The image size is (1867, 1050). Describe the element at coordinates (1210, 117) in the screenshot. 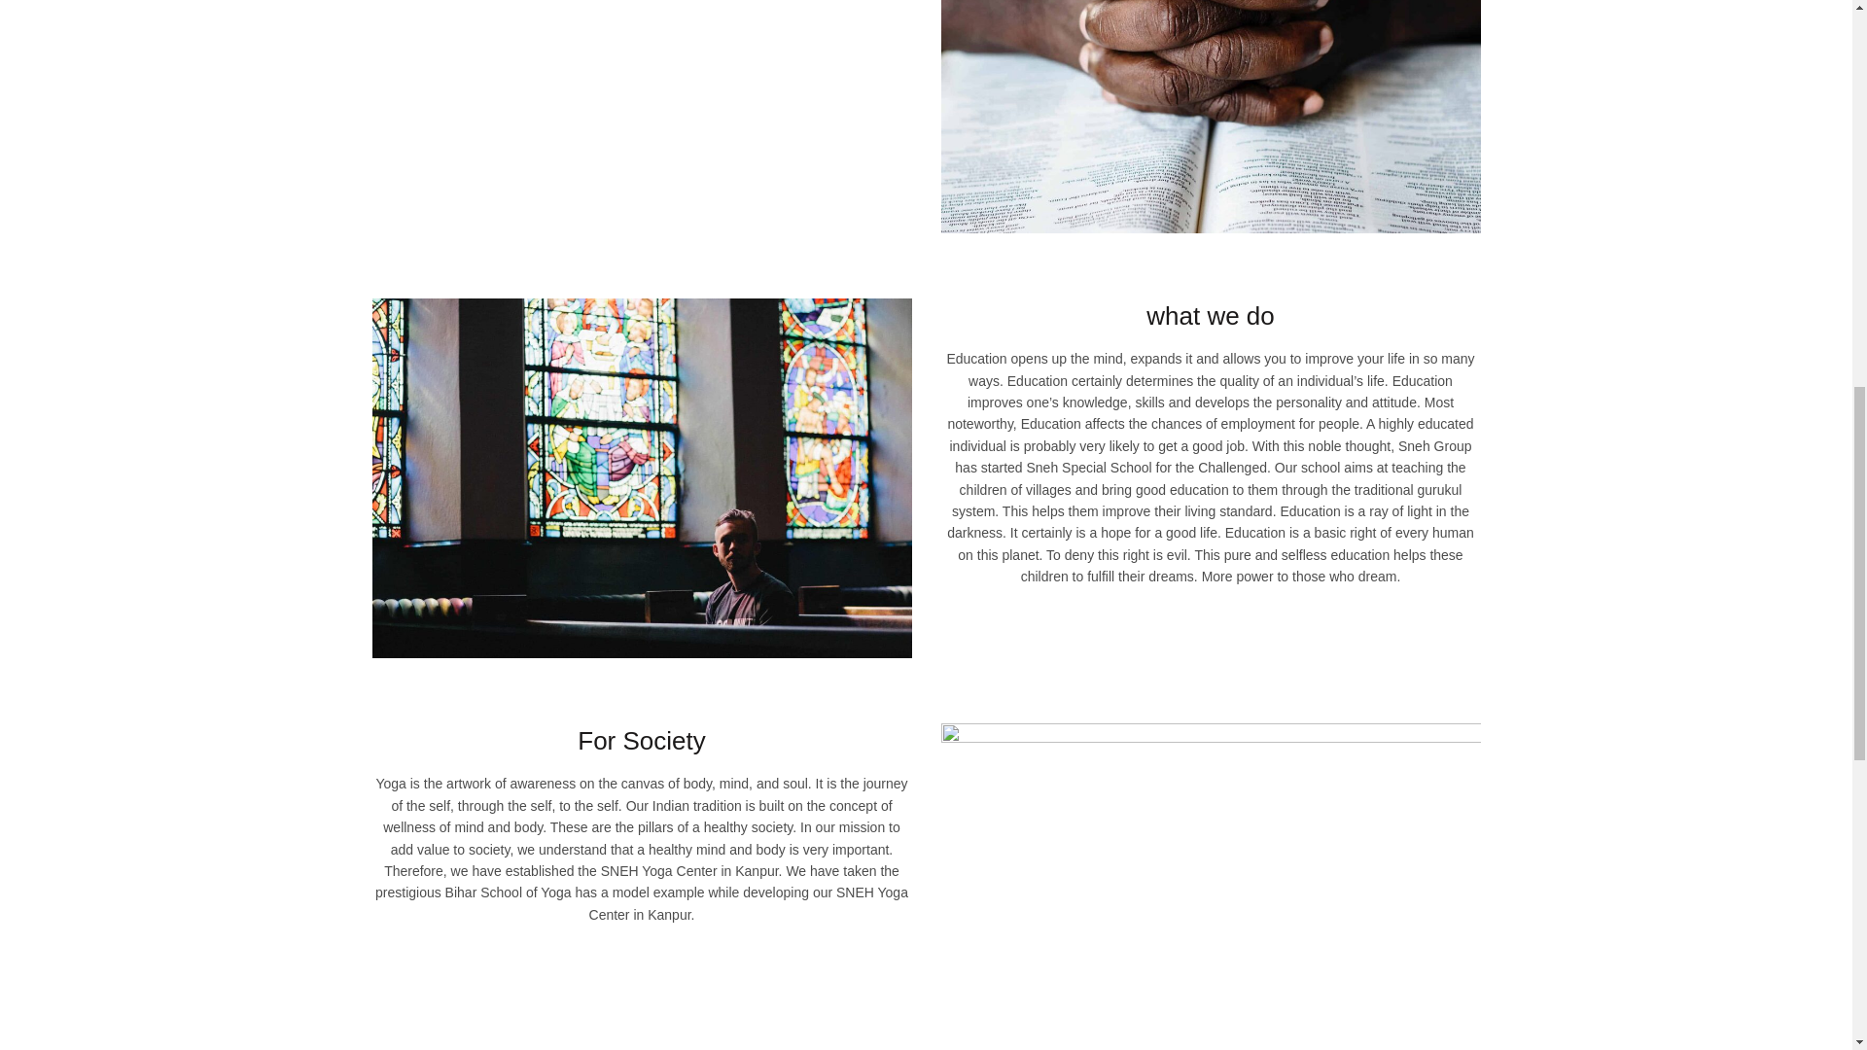

I see `rawpixel-769319-unsplash` at that location.